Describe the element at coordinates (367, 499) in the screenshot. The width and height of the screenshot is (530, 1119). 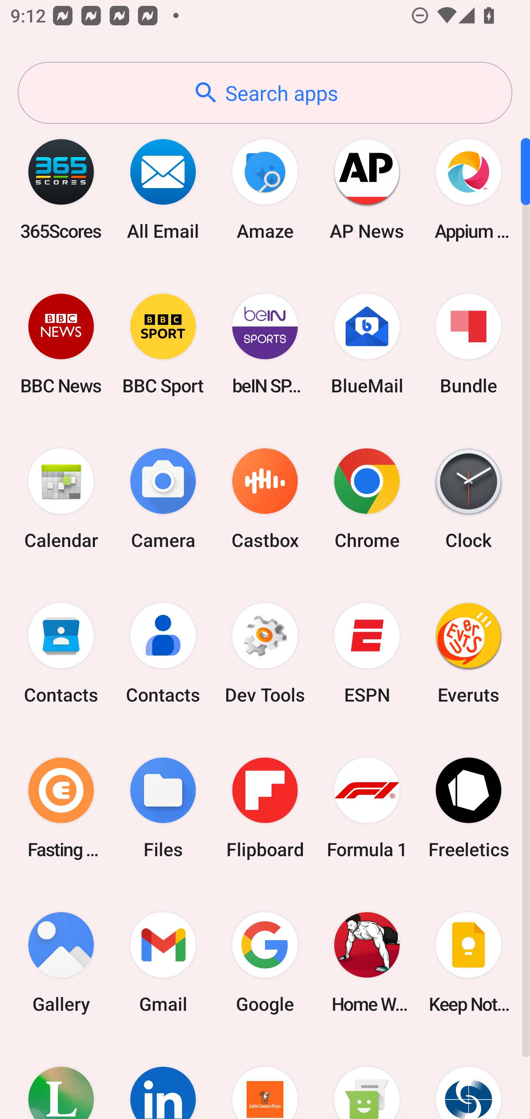
I see `Chrome` at that location.